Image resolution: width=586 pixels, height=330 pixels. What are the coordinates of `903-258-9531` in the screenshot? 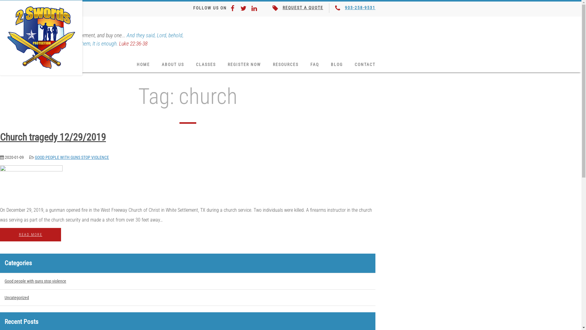 It's located at (360, 8).